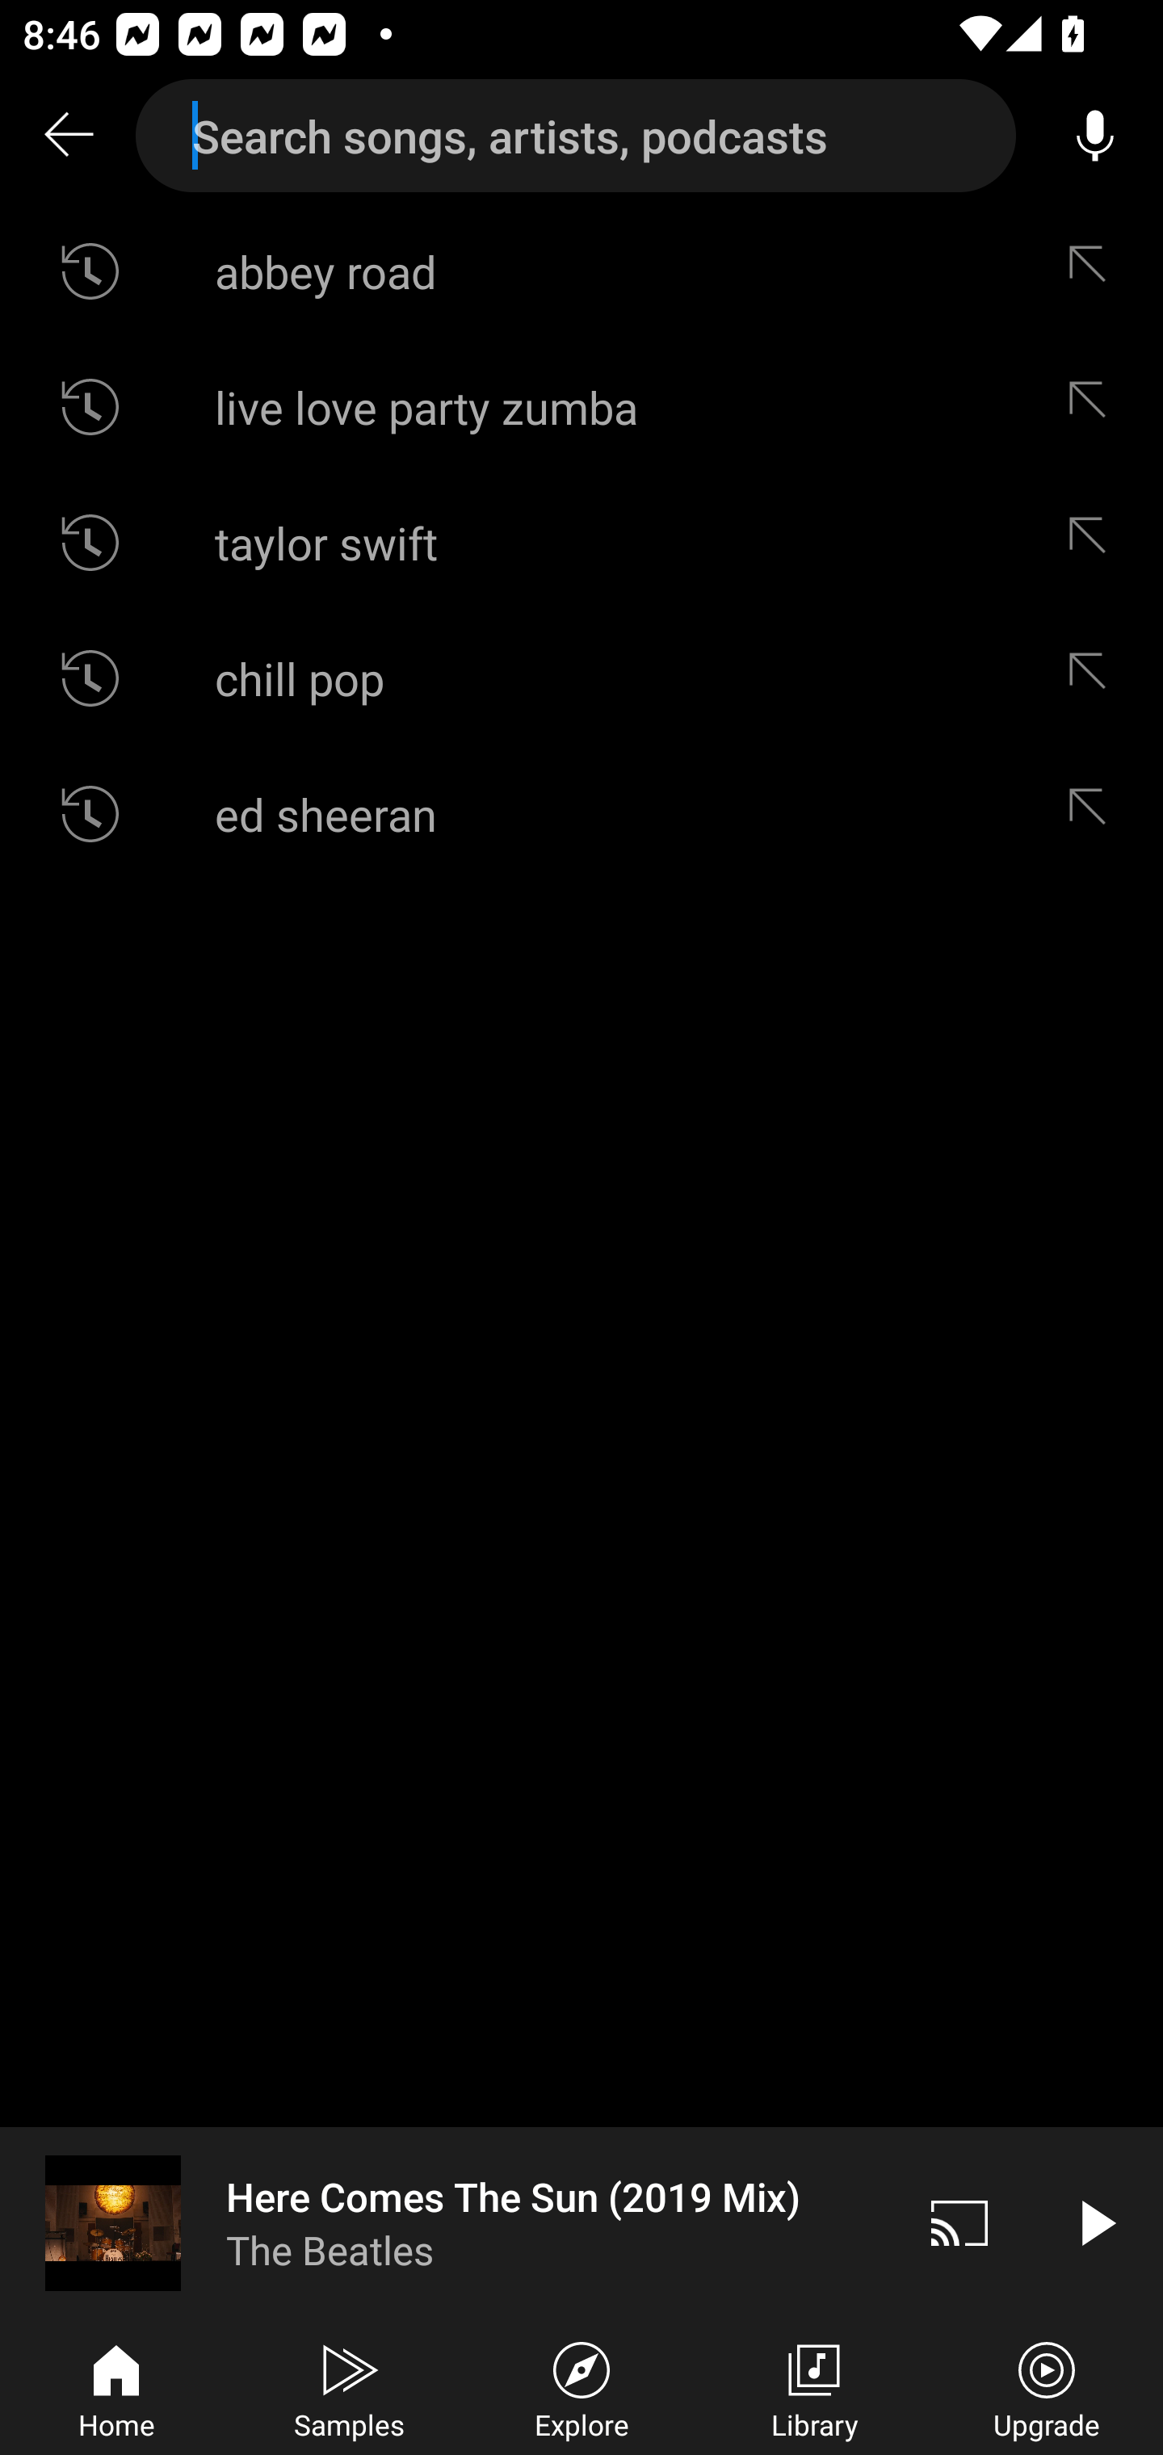  I want to click on Play video, so click(1095, 2222).